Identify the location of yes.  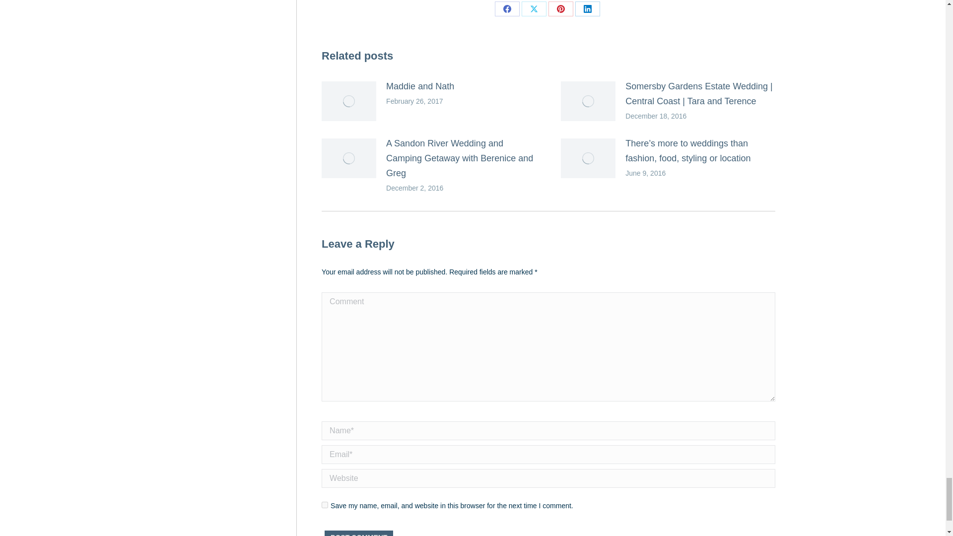
(325, 504).